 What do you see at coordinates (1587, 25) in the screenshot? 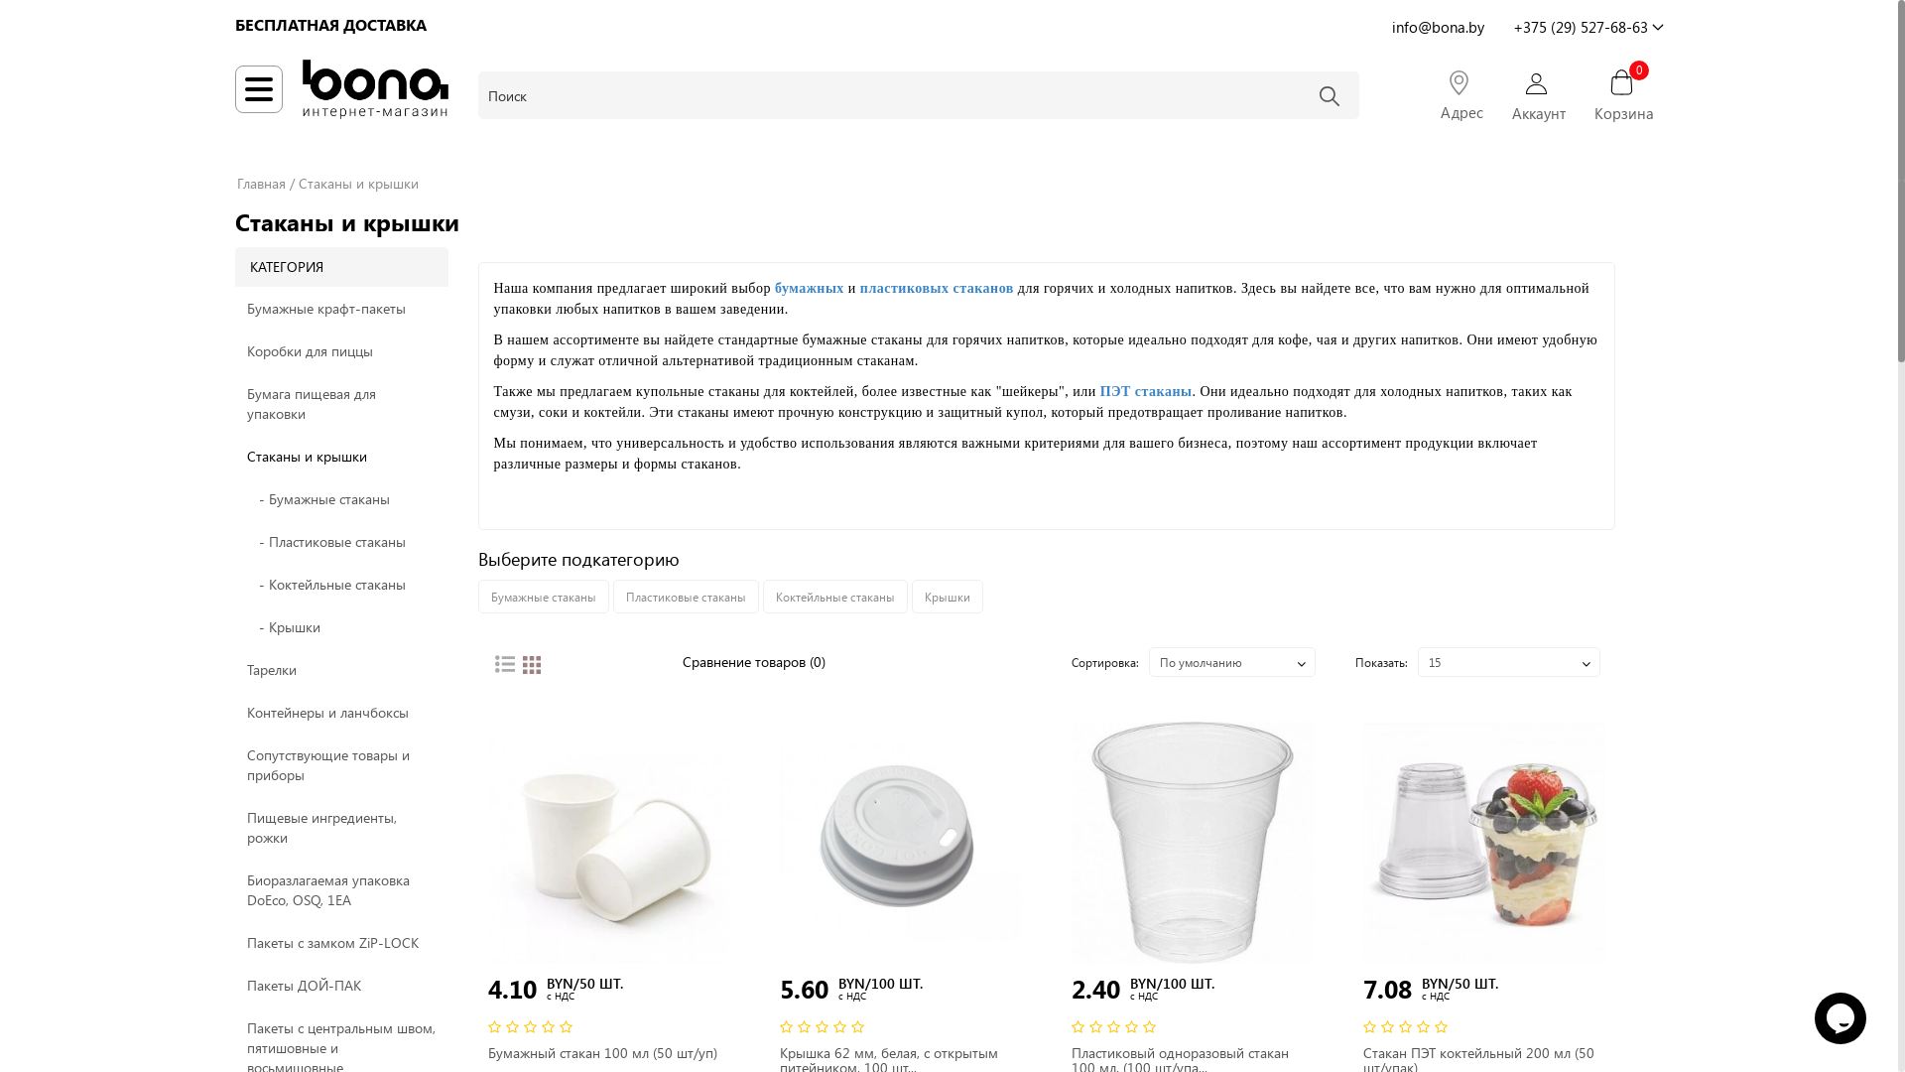
I see `+375 (29) 527-68-63` at bounding box center [1587, 25].